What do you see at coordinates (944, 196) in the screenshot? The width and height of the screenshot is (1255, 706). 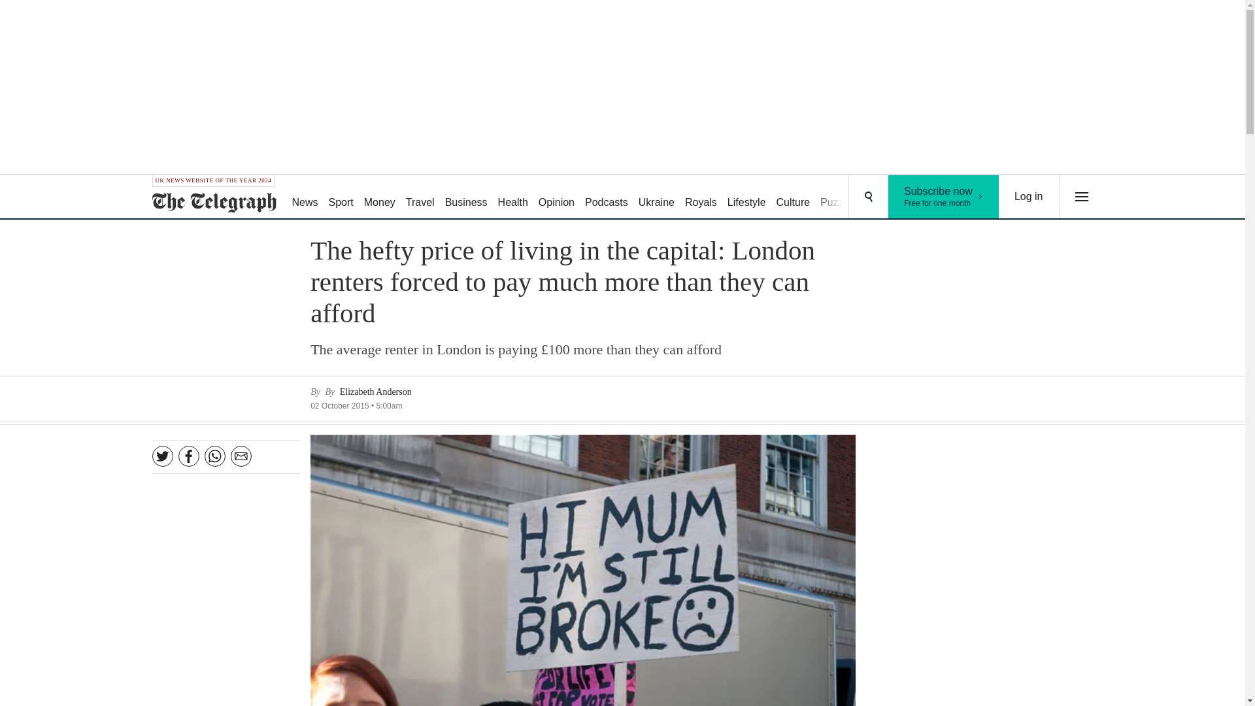 I see `Culture` at bounding box center [944, 196].